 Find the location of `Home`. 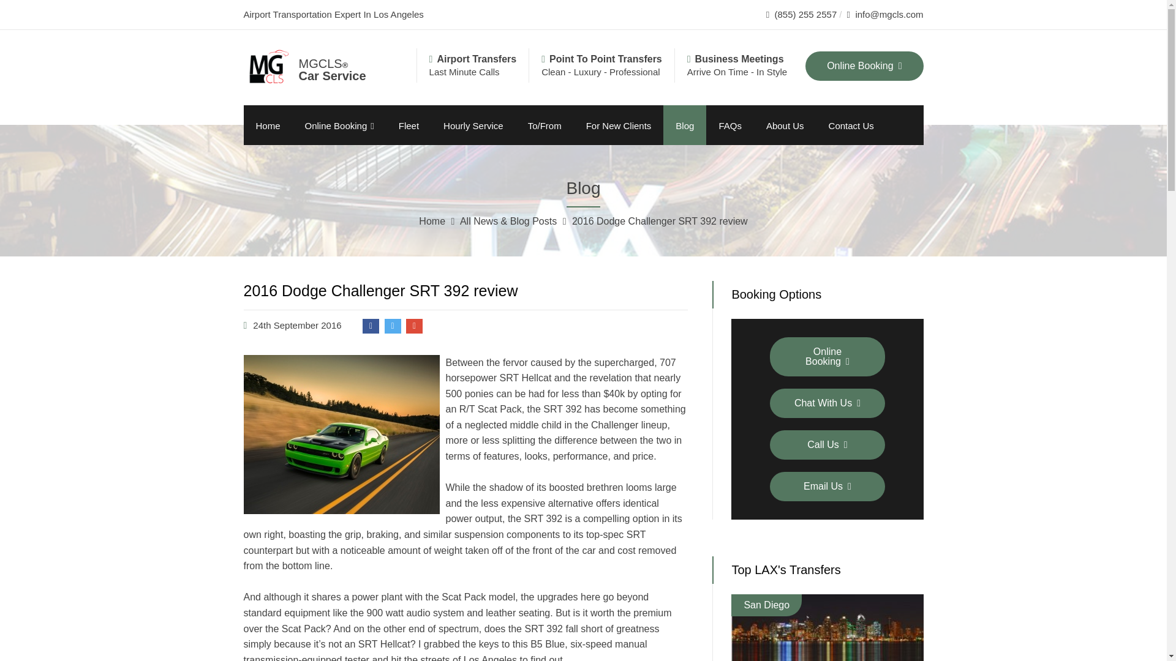

Home is located at coordinates (268, 125).